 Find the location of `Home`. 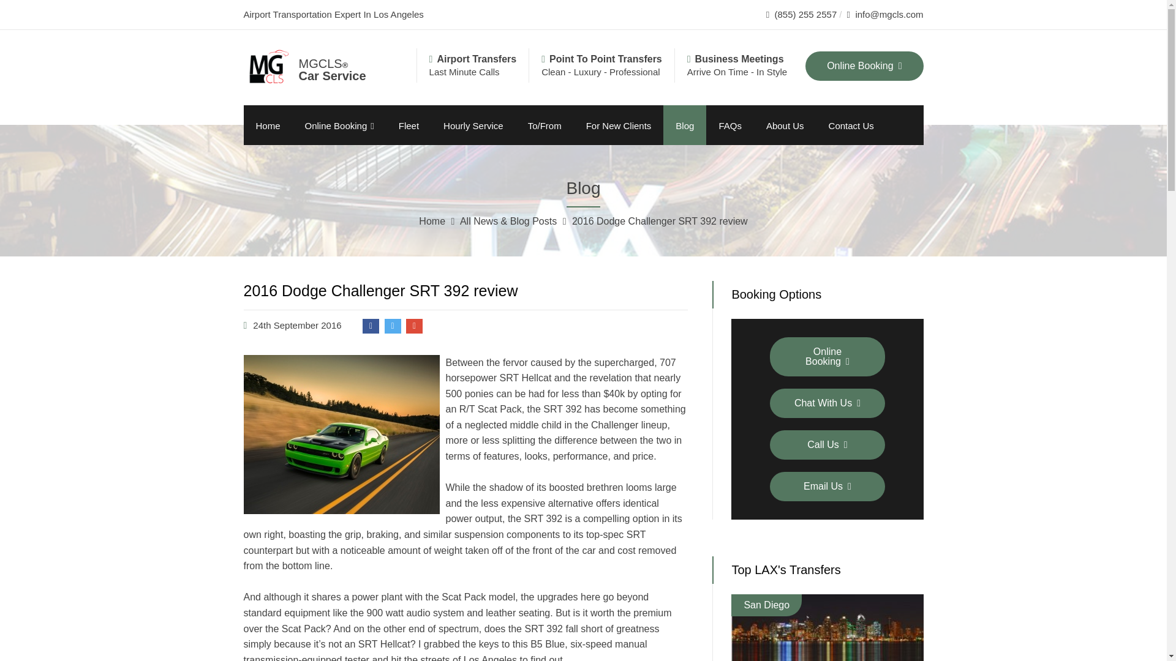

Home is located at coordinates (268, 125).